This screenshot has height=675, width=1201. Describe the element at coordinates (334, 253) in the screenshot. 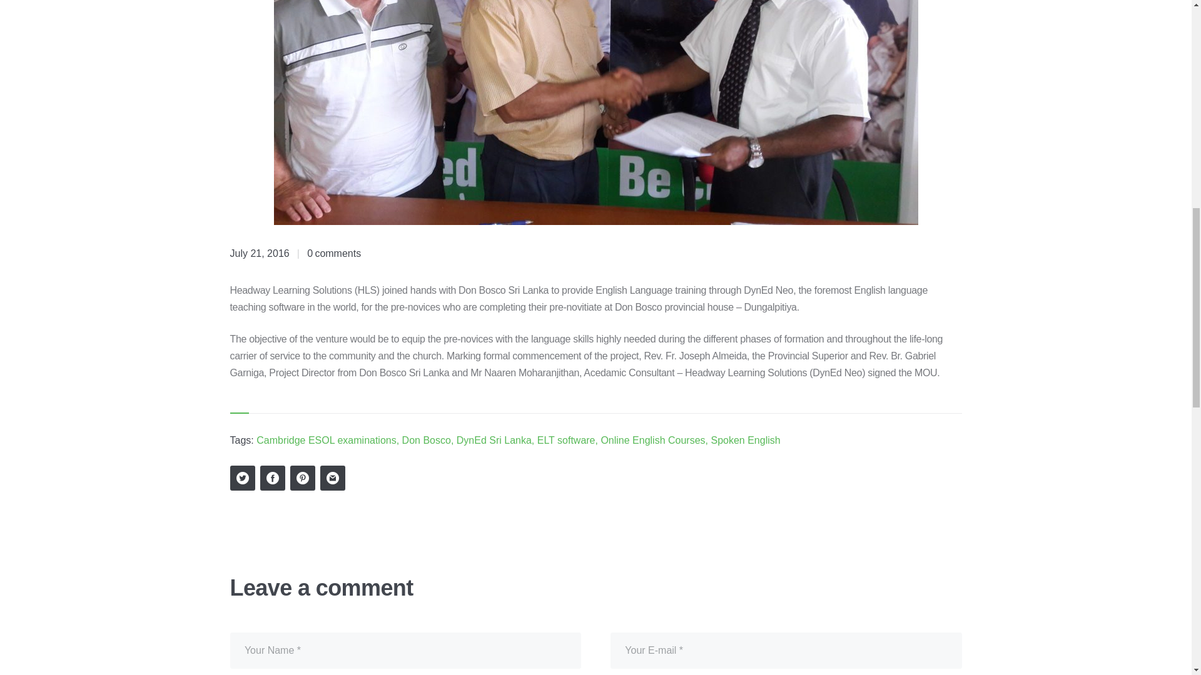

I see `0comments` at that location.